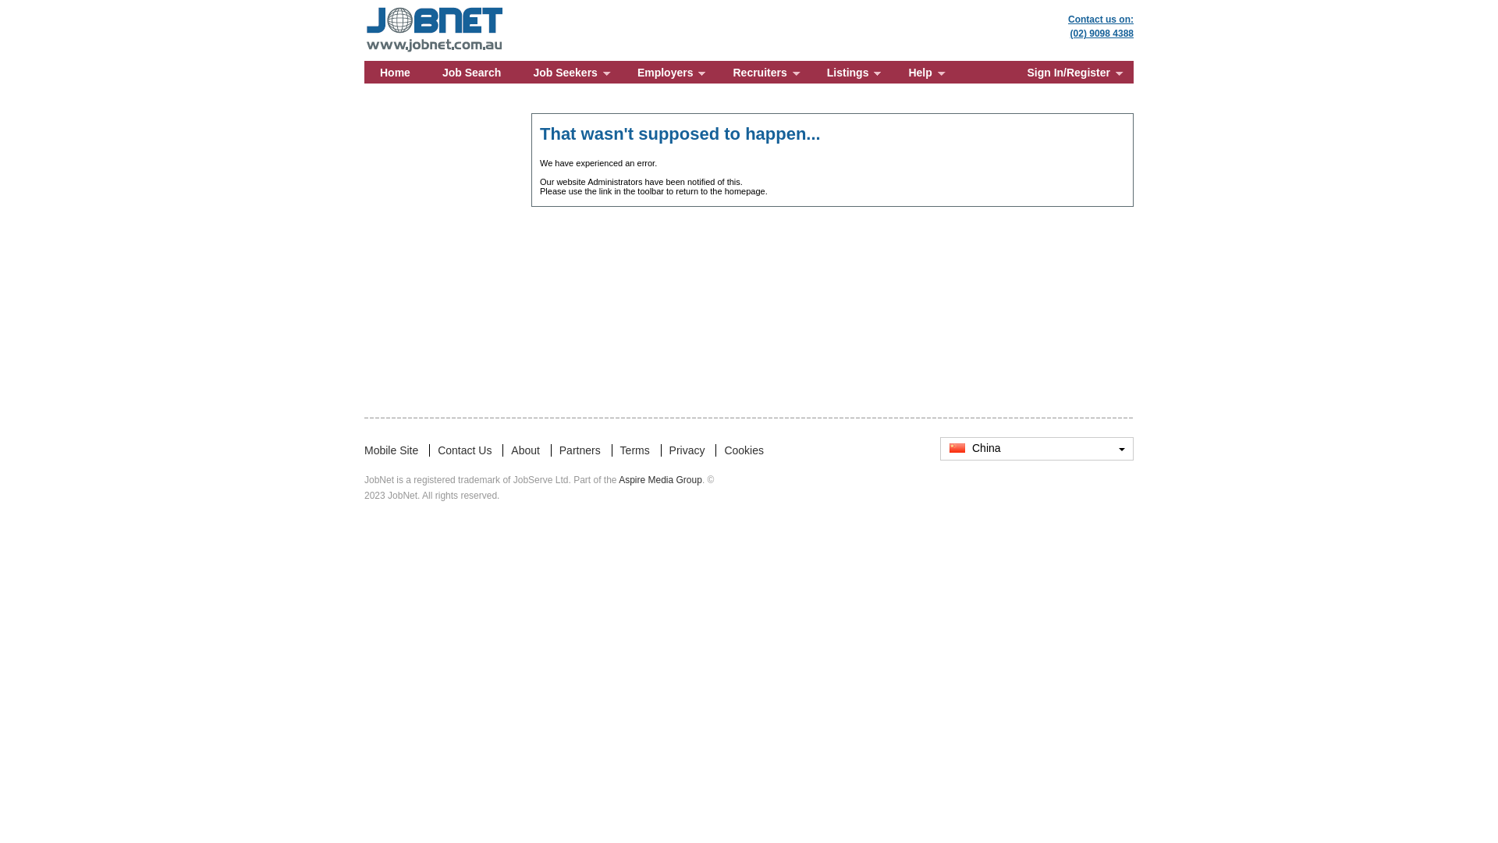 This screenshot has width=1498, height=843. I want to click on Mobile Site, so click(392, 450).